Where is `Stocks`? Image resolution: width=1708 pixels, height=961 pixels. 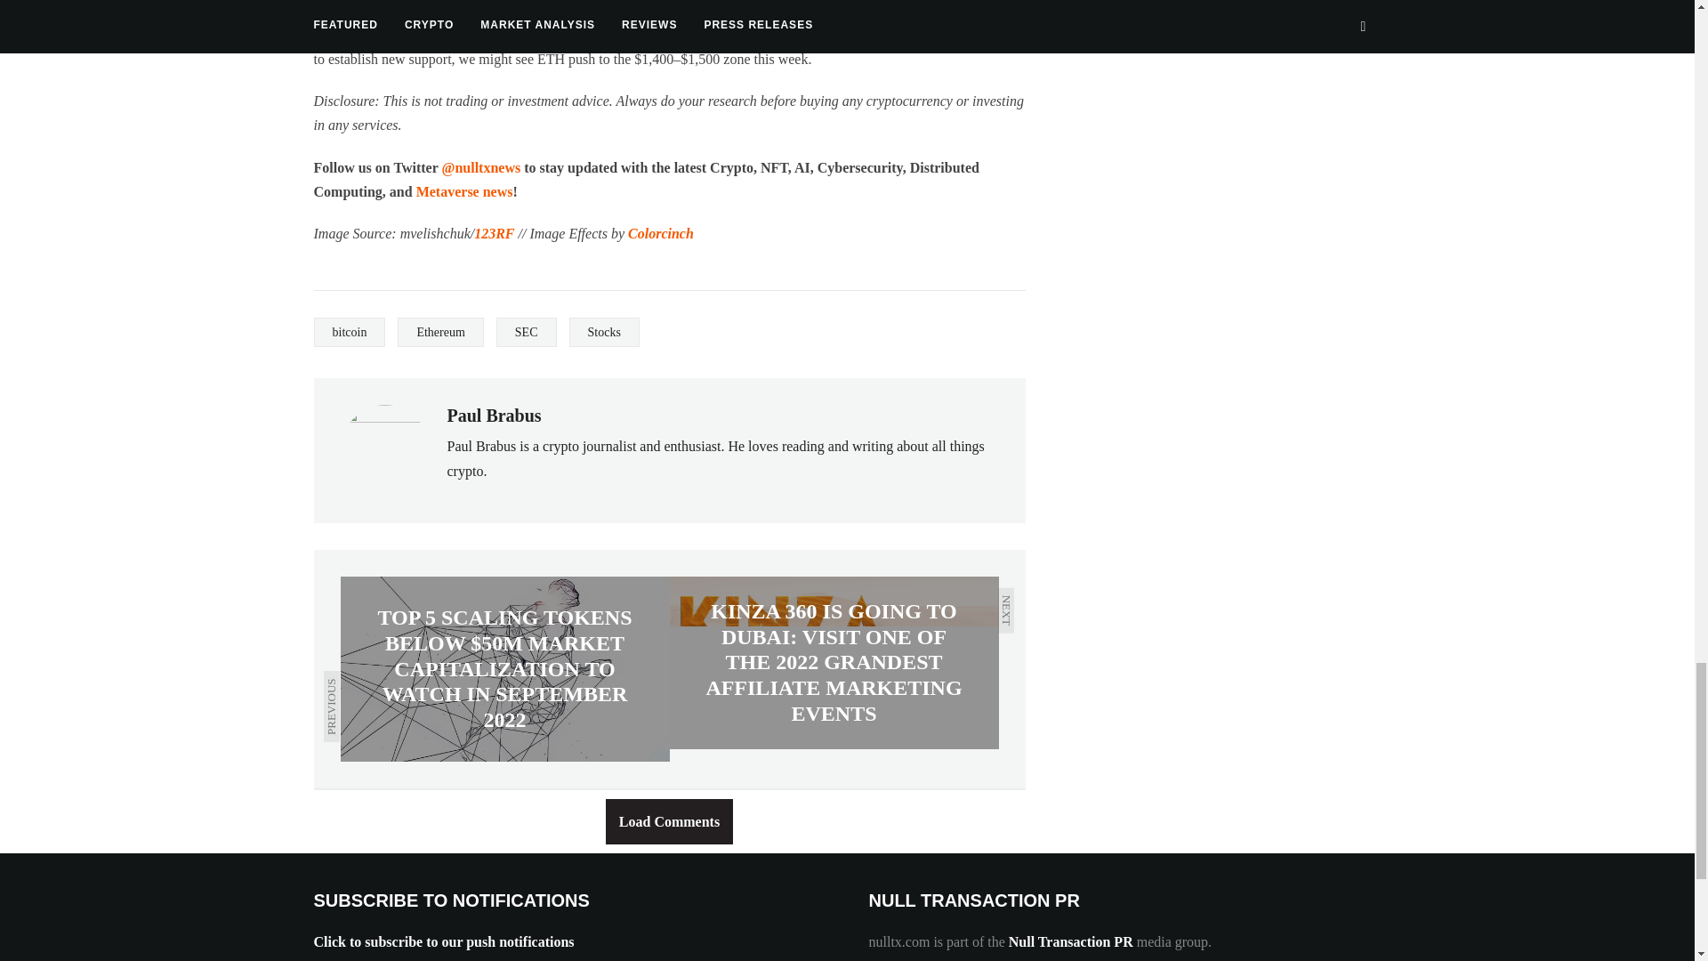 Stocks is located at coordinates (603, 332).